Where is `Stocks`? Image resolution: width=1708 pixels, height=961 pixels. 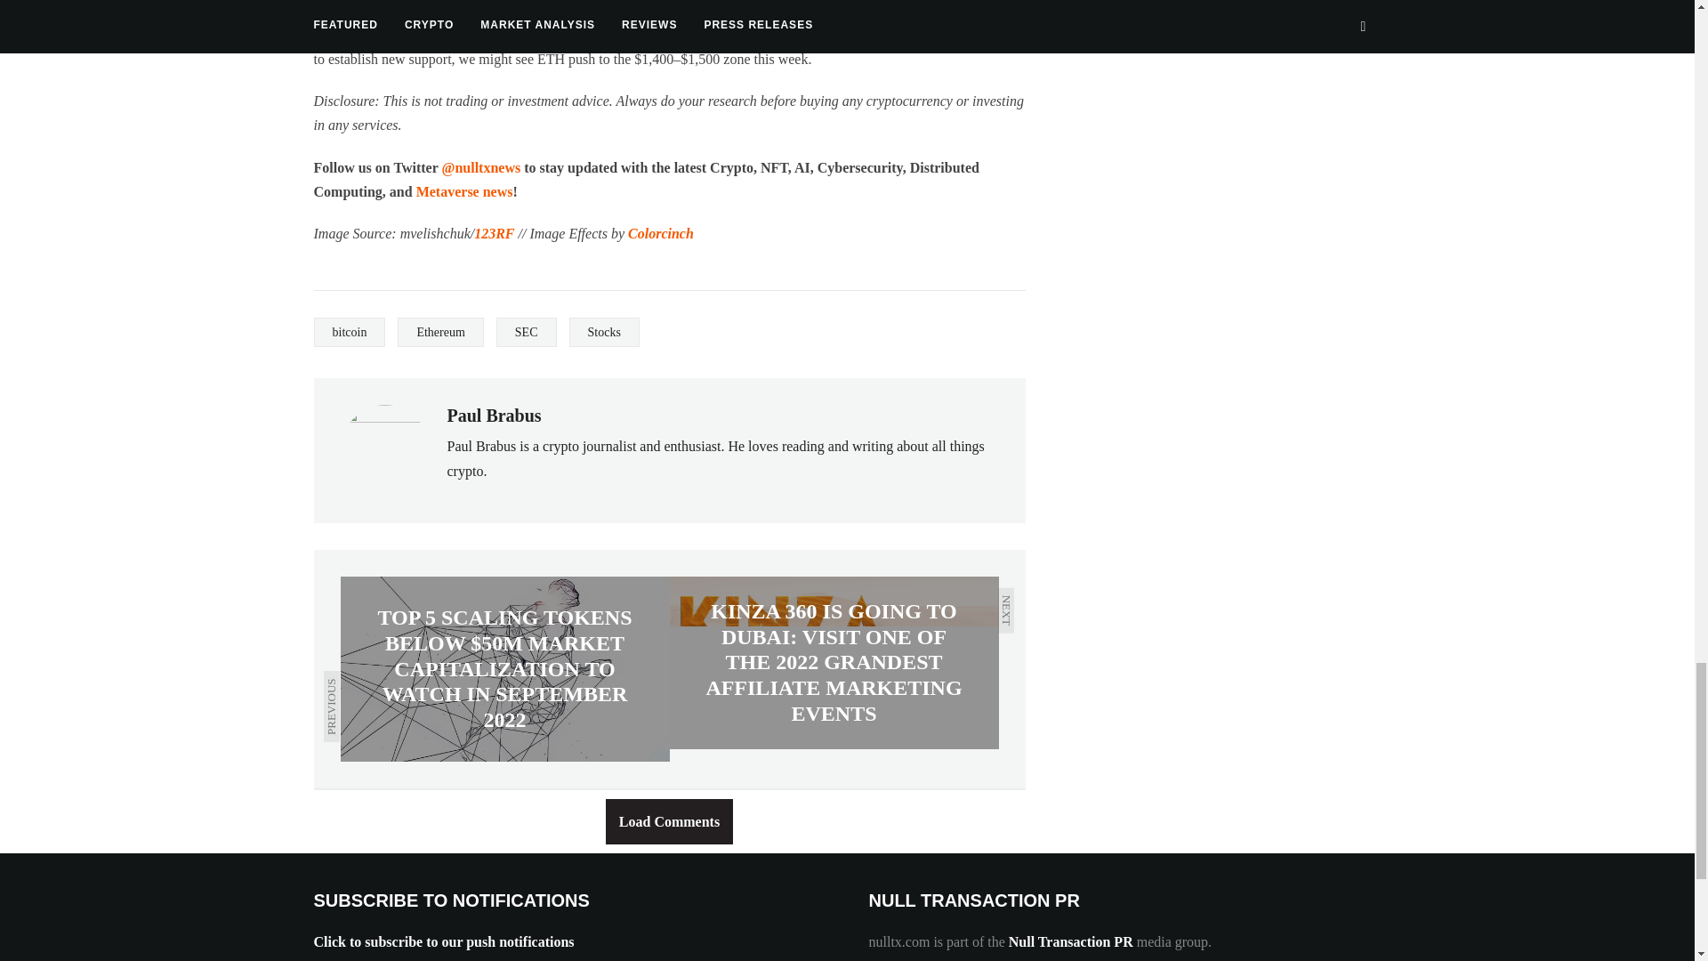 Stocks is located at coordinates (603, 332).